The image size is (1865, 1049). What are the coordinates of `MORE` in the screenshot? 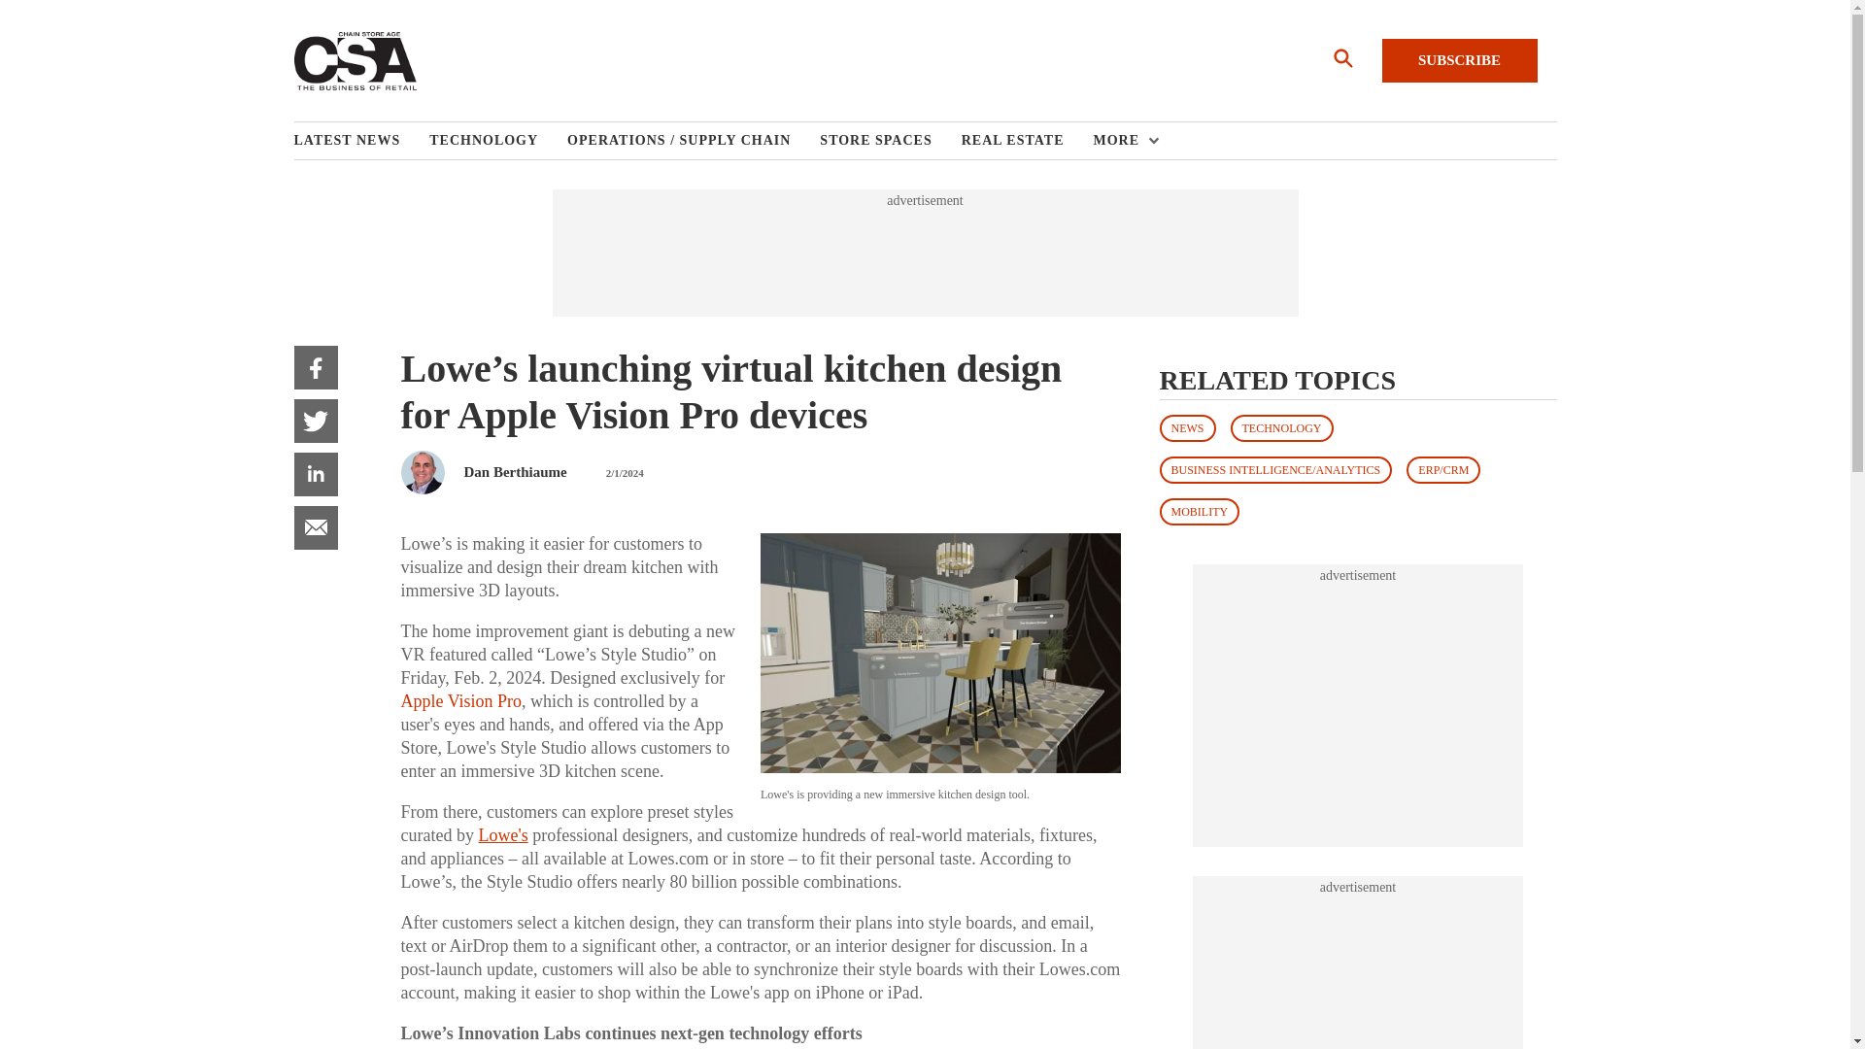 It's located at (1121, 141).